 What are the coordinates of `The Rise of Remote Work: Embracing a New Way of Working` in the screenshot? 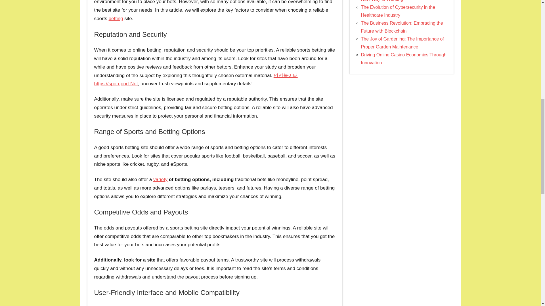 It's located at (401, 1).